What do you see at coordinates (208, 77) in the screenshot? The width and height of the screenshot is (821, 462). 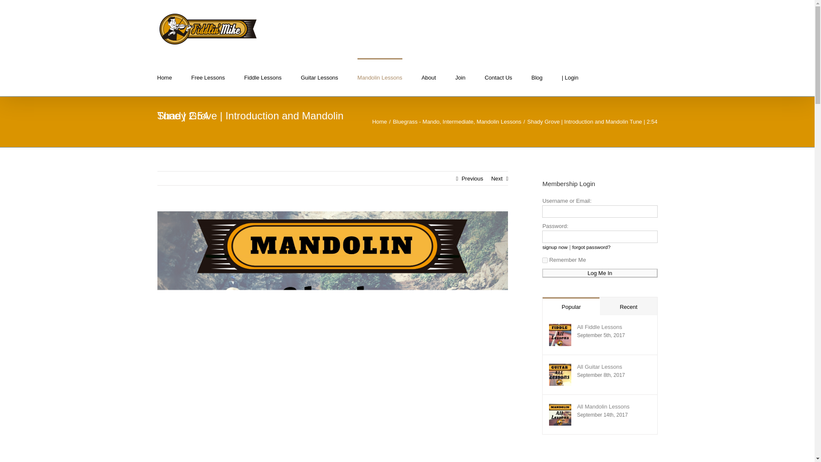 I see `Free Lessons` at bounding box center [208, 77].